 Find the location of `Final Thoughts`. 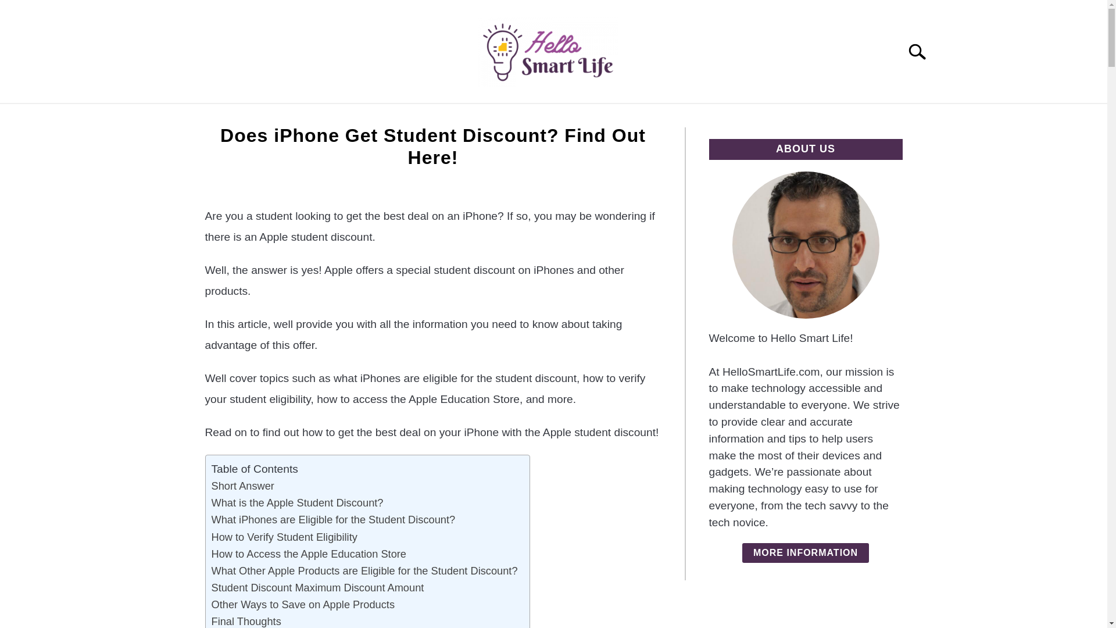

Final Thoughts is located at coordinates (246, 620).